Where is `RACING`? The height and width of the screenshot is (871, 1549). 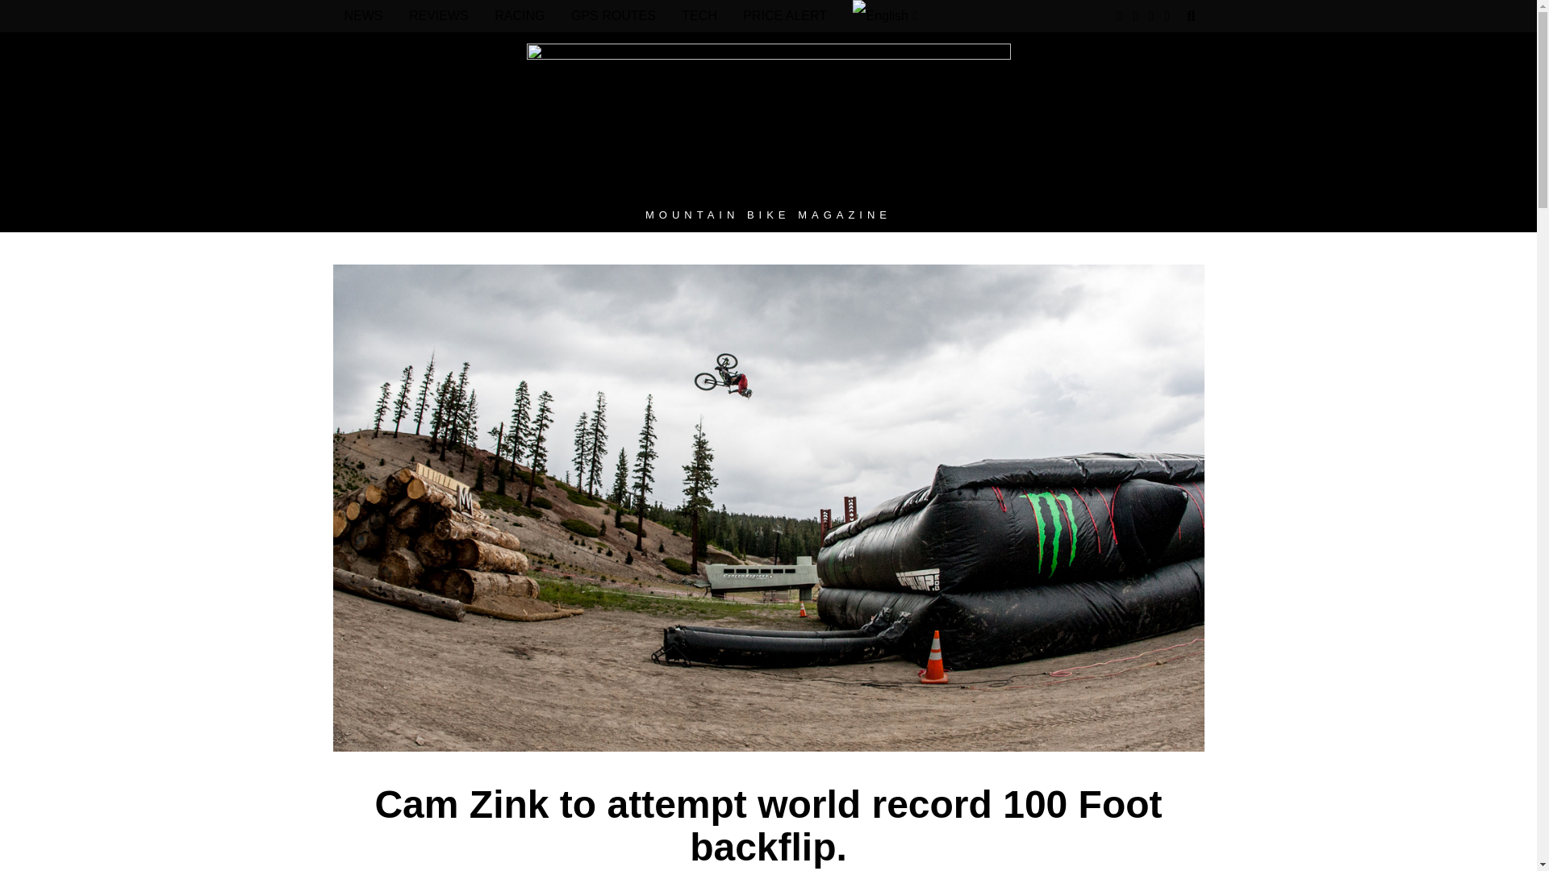
RACING is located at coordinates (520, 16).